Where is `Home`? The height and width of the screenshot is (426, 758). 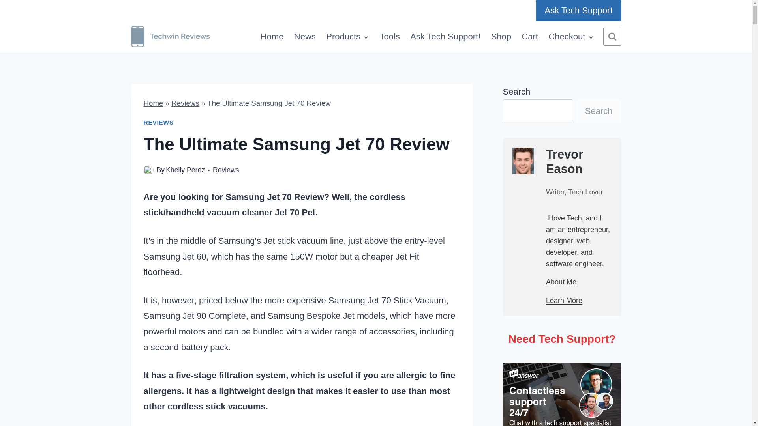 Home is located at coordinates (154, 103).